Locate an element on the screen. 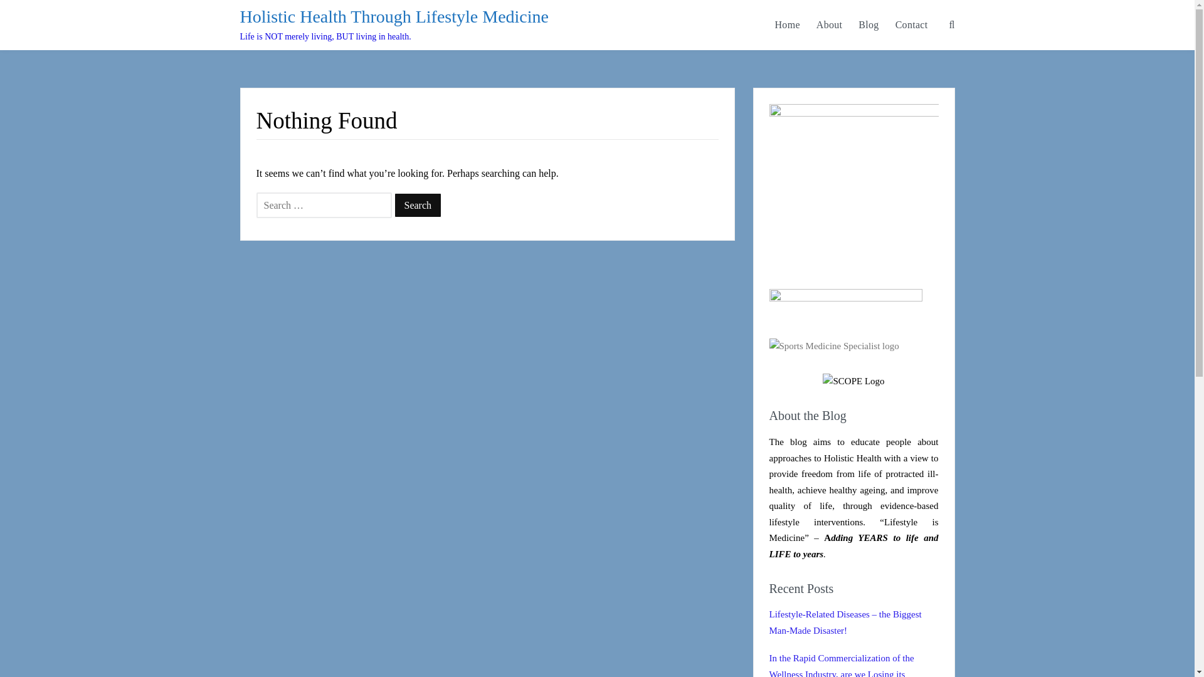  Contact is located at coordinates (912, 25).